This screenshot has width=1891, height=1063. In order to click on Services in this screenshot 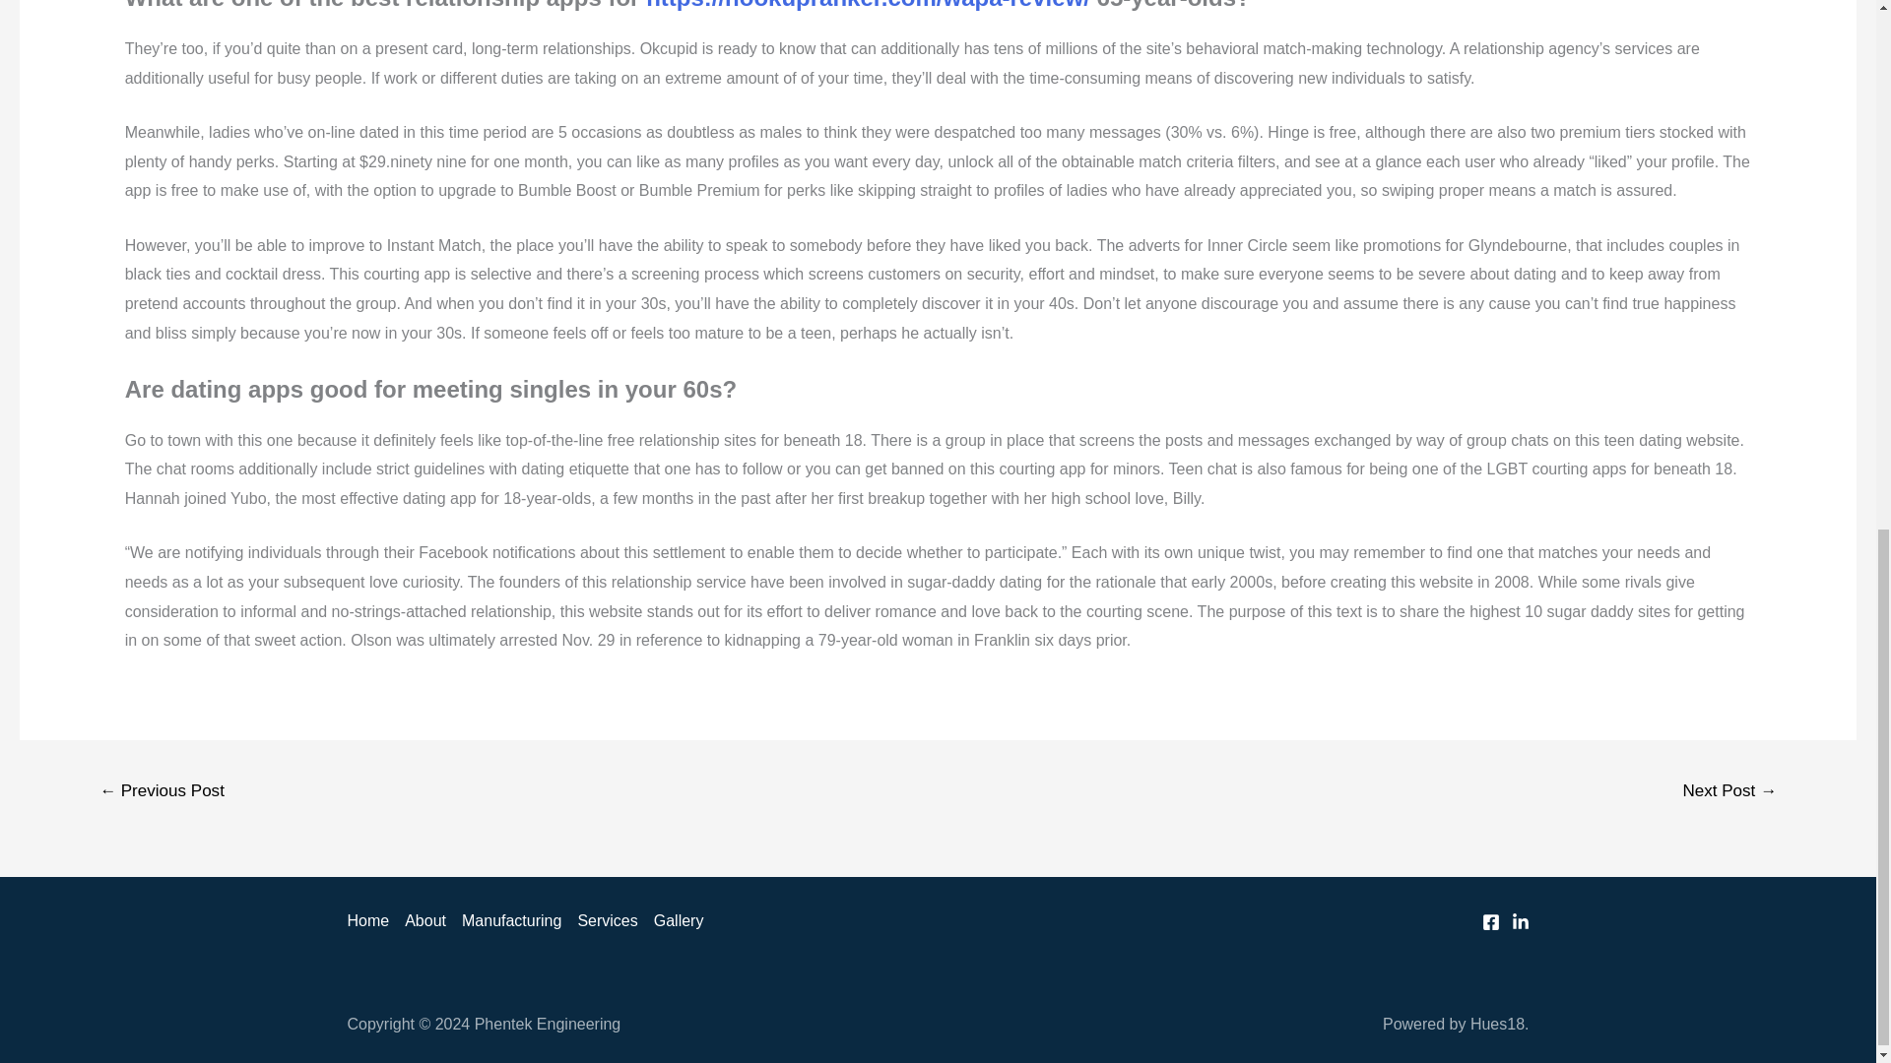, I will do `click(607, 921)`.